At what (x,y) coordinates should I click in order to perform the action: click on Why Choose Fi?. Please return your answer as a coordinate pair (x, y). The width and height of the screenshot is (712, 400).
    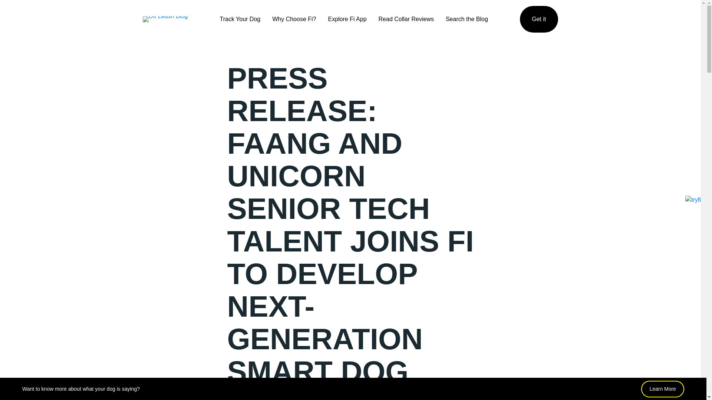
    Looking at the image, I should click on (294, 19).